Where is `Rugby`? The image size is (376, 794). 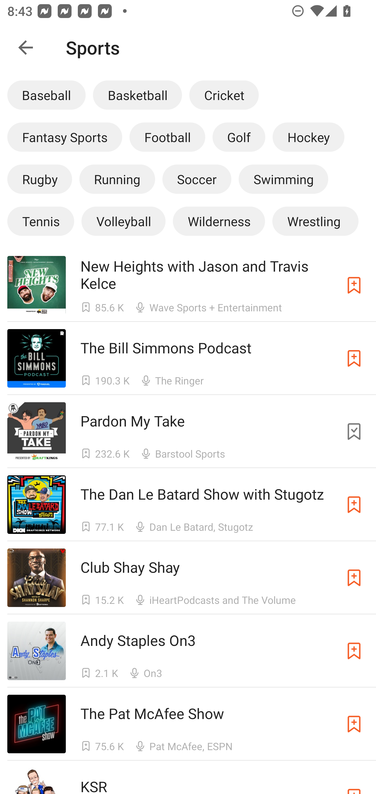 Rugby is located at coordinates (40, 179).